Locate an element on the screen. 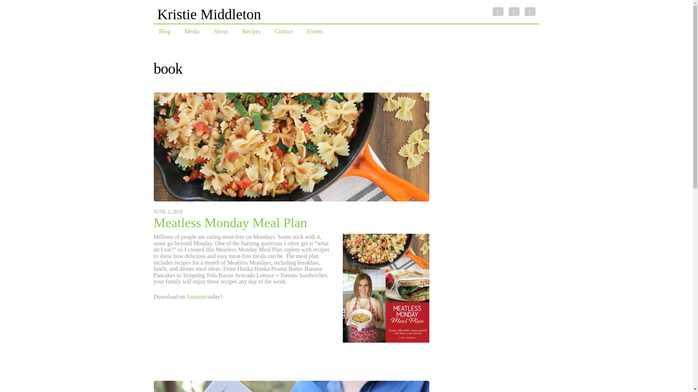  Blog is located at coordinates (164, 32).